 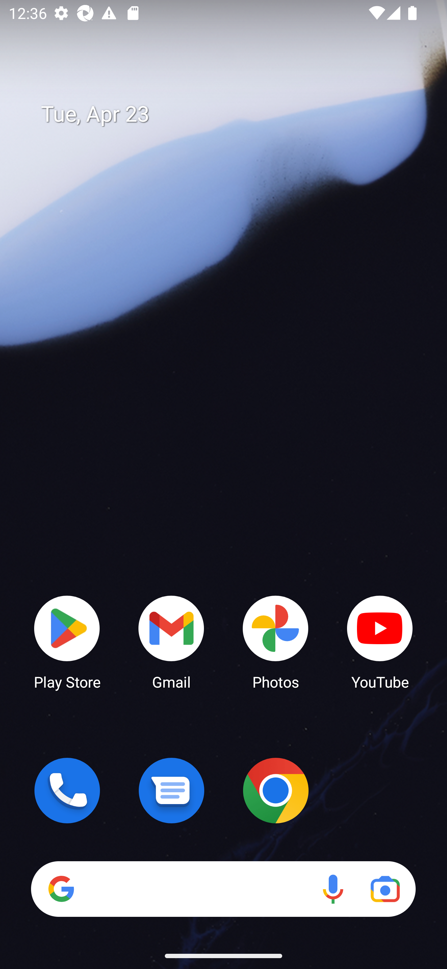 What do you see at coordinates (276, 790) in the screenshot?
I see `Chrome` at bounding box center [276, 790].